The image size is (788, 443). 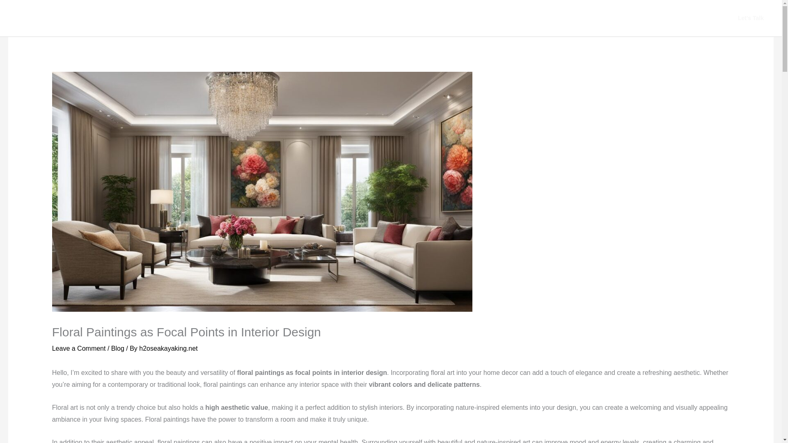 I want to click on Get In Touch, so click(x=614, y=18).